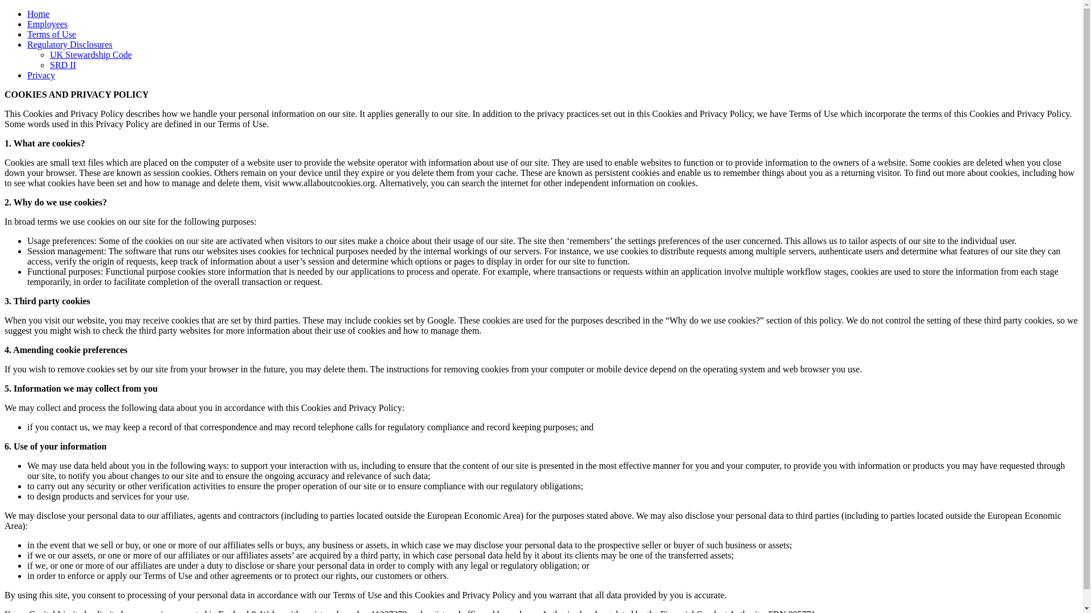 The image size is (1091, 613). I want to click on Privacy, so click(41, 75).